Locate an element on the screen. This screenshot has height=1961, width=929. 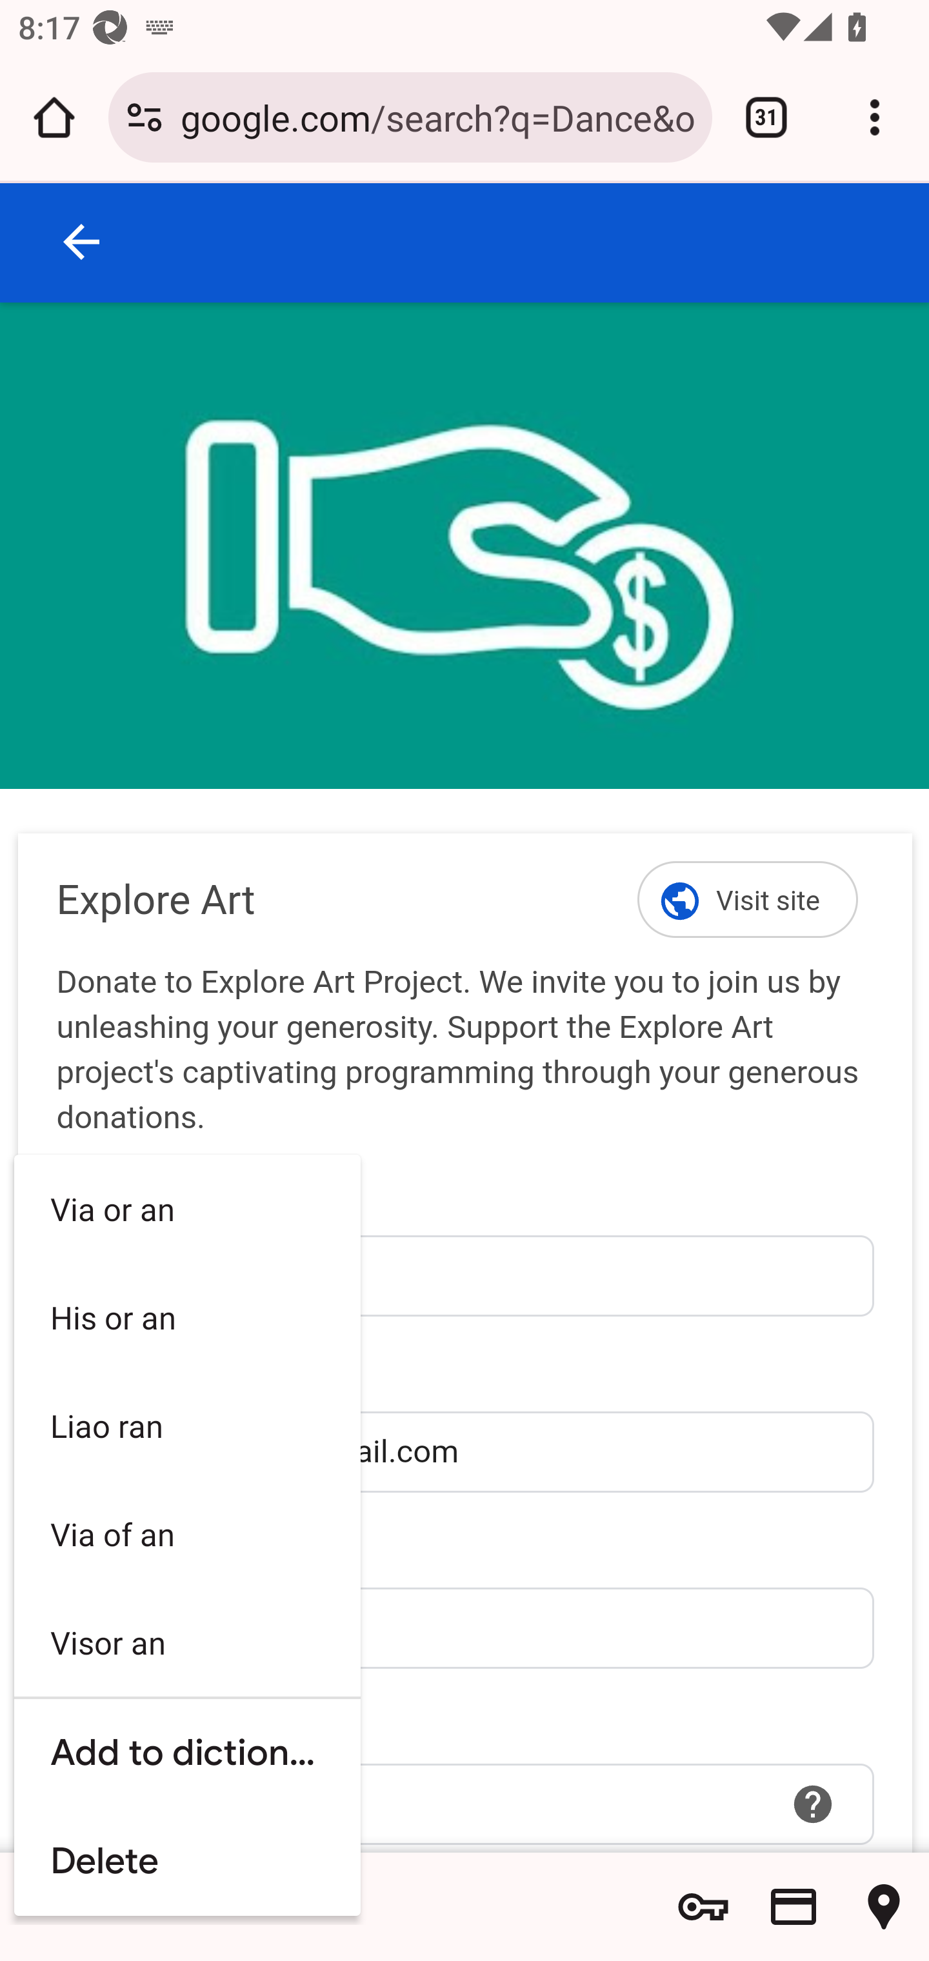
Via or an is located at coordinates (187, 1209).